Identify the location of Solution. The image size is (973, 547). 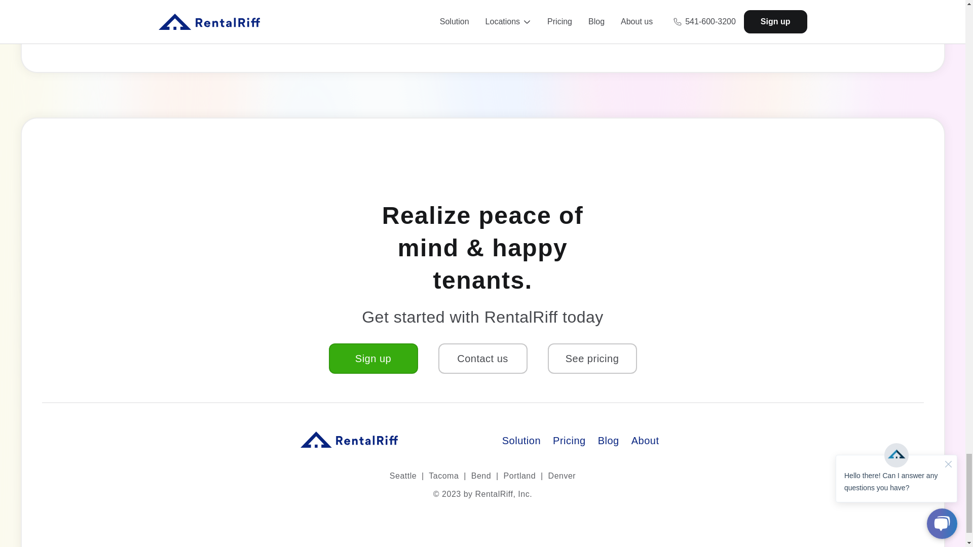
(521, 441).